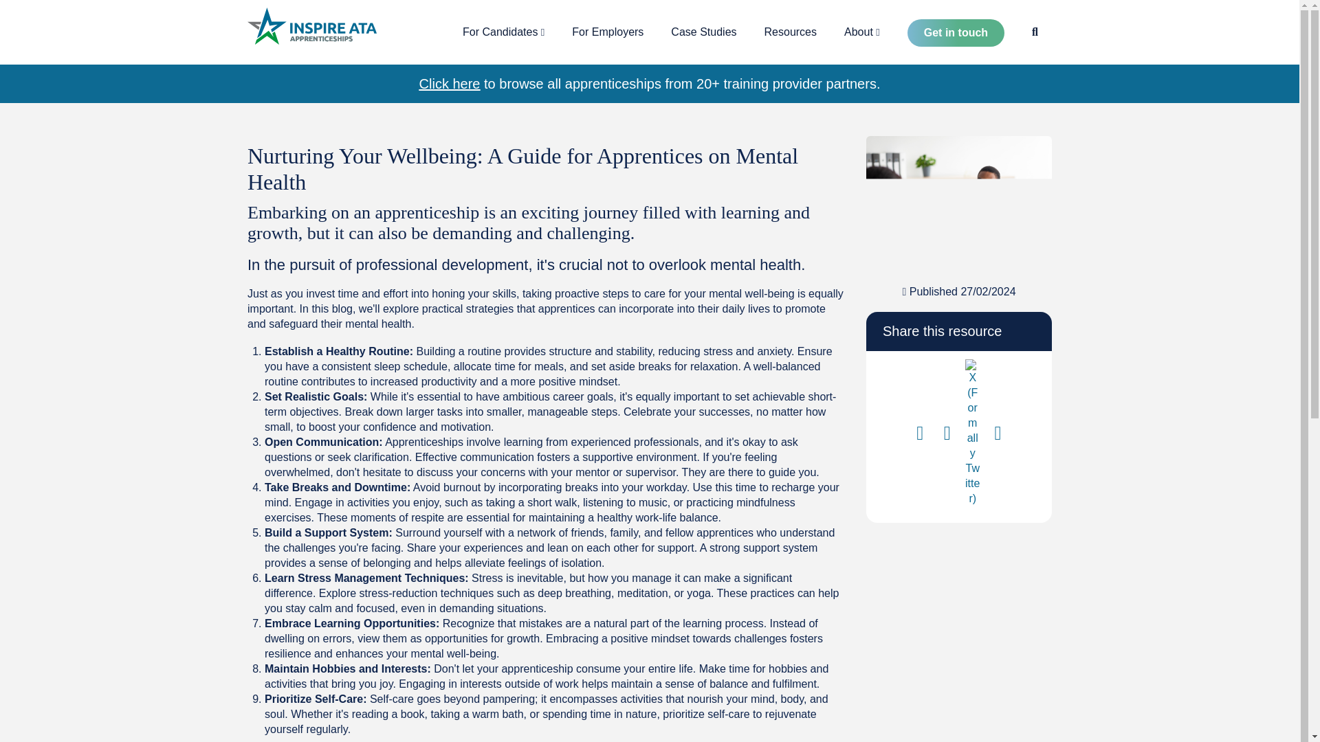 This screenshot has height=742, width=1320. I want to click on Share on LinkedIn, so click(947, 436).